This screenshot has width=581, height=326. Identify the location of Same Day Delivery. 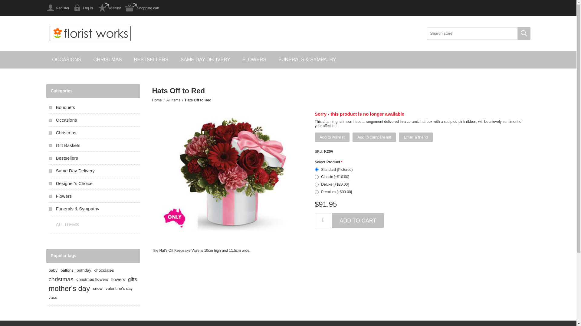
(94, 171).